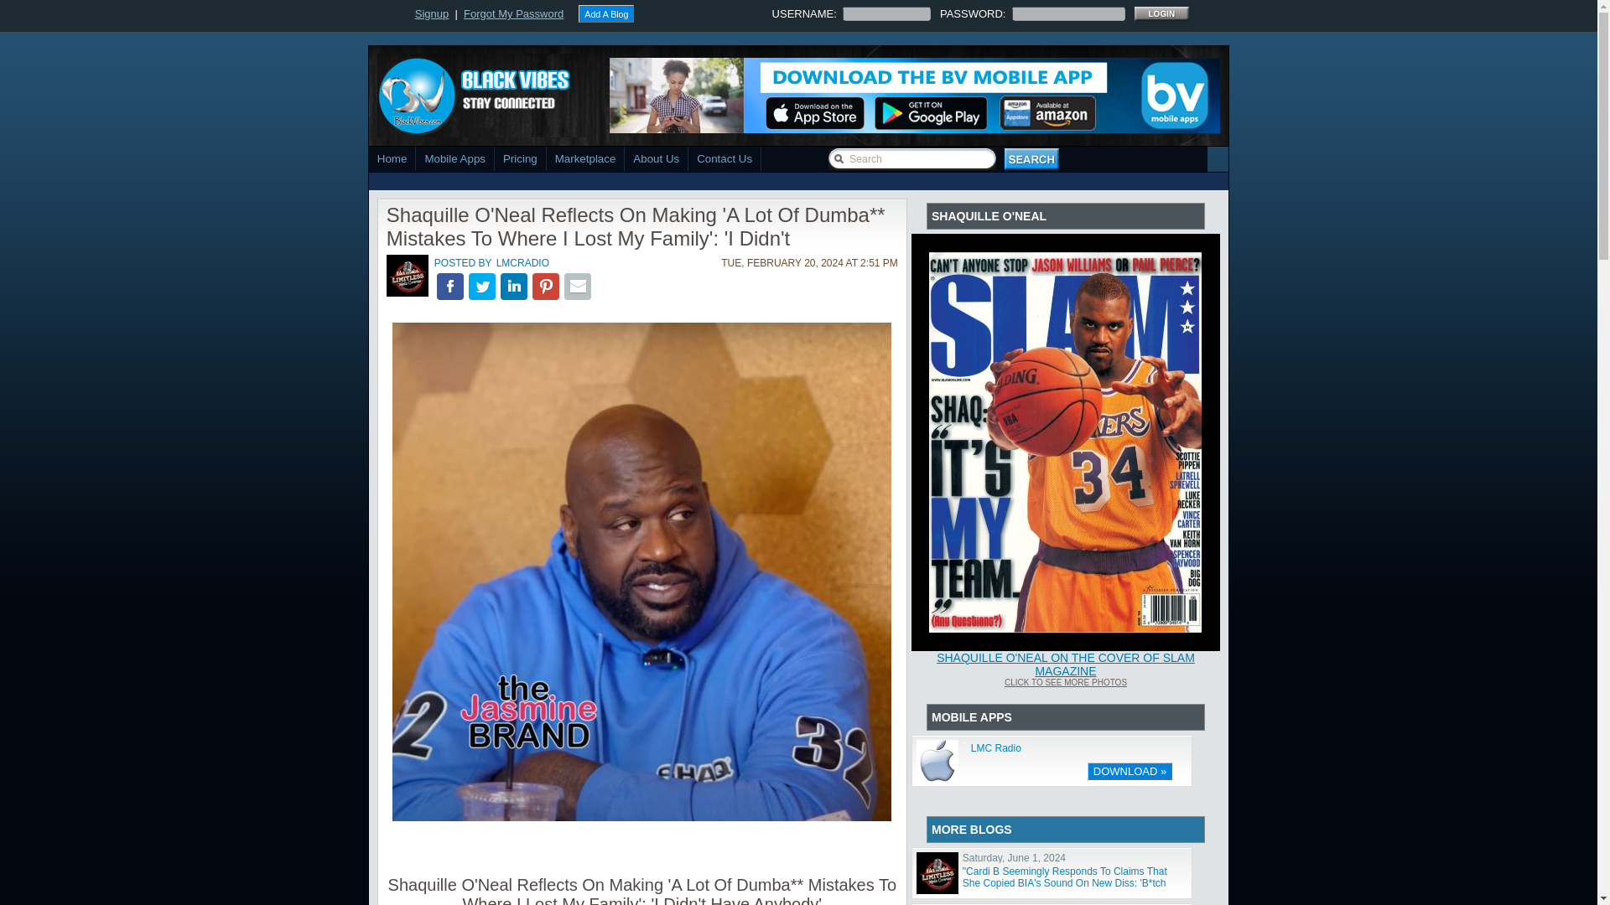  Describe the element at coordinates (656, 158) in the screenshot. I see `About Us` at that location.